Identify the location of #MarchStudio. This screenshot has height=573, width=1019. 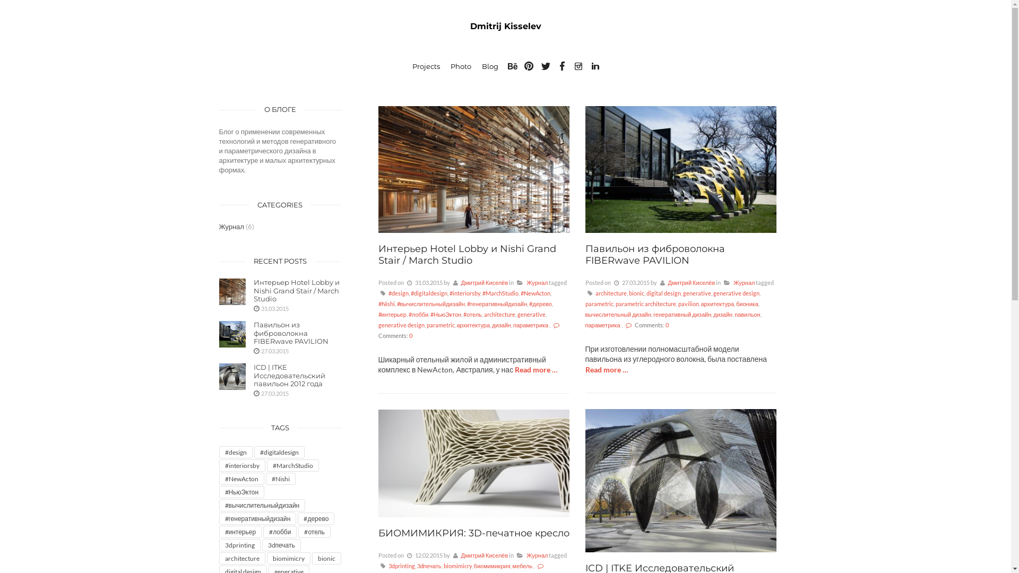
(292, 466).